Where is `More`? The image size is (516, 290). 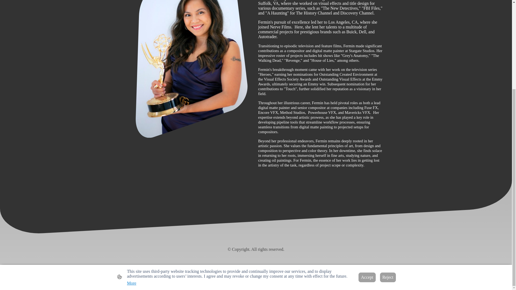 More is located at coordinates (131, 158).